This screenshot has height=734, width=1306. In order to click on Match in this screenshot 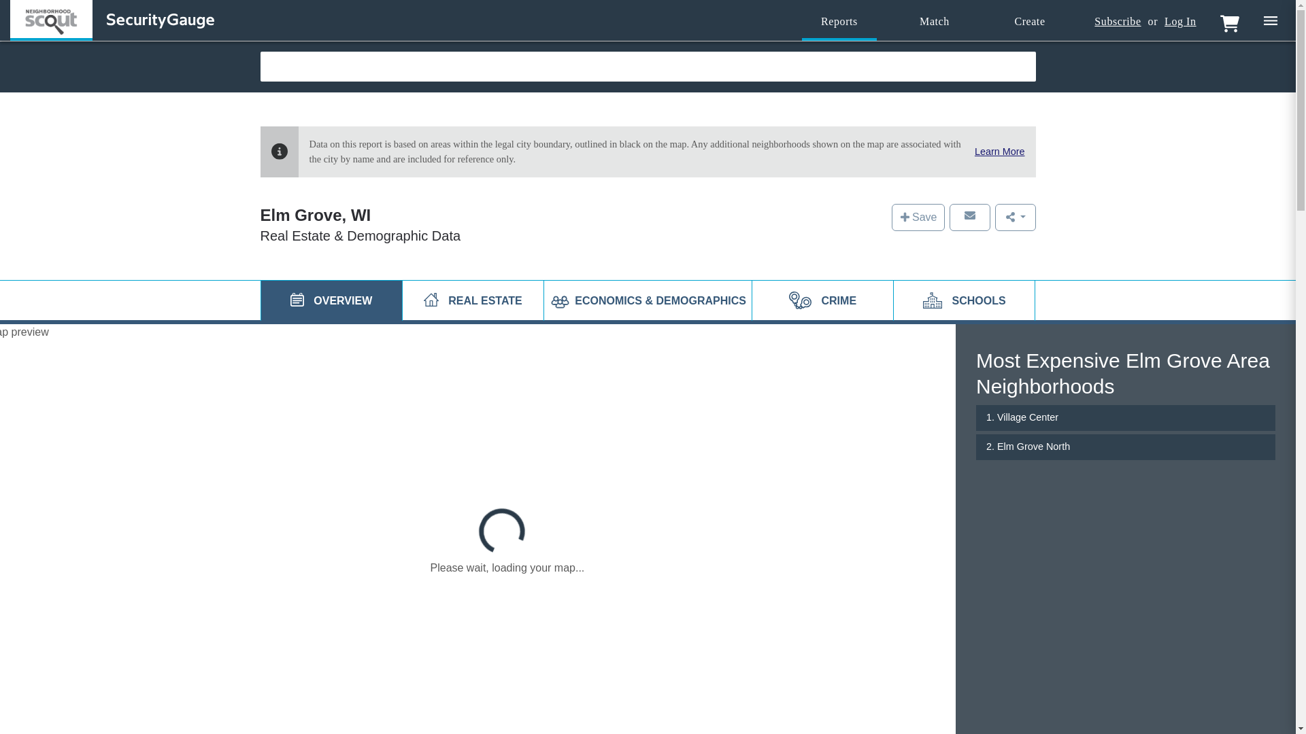, I will do `click(935, 22)`.